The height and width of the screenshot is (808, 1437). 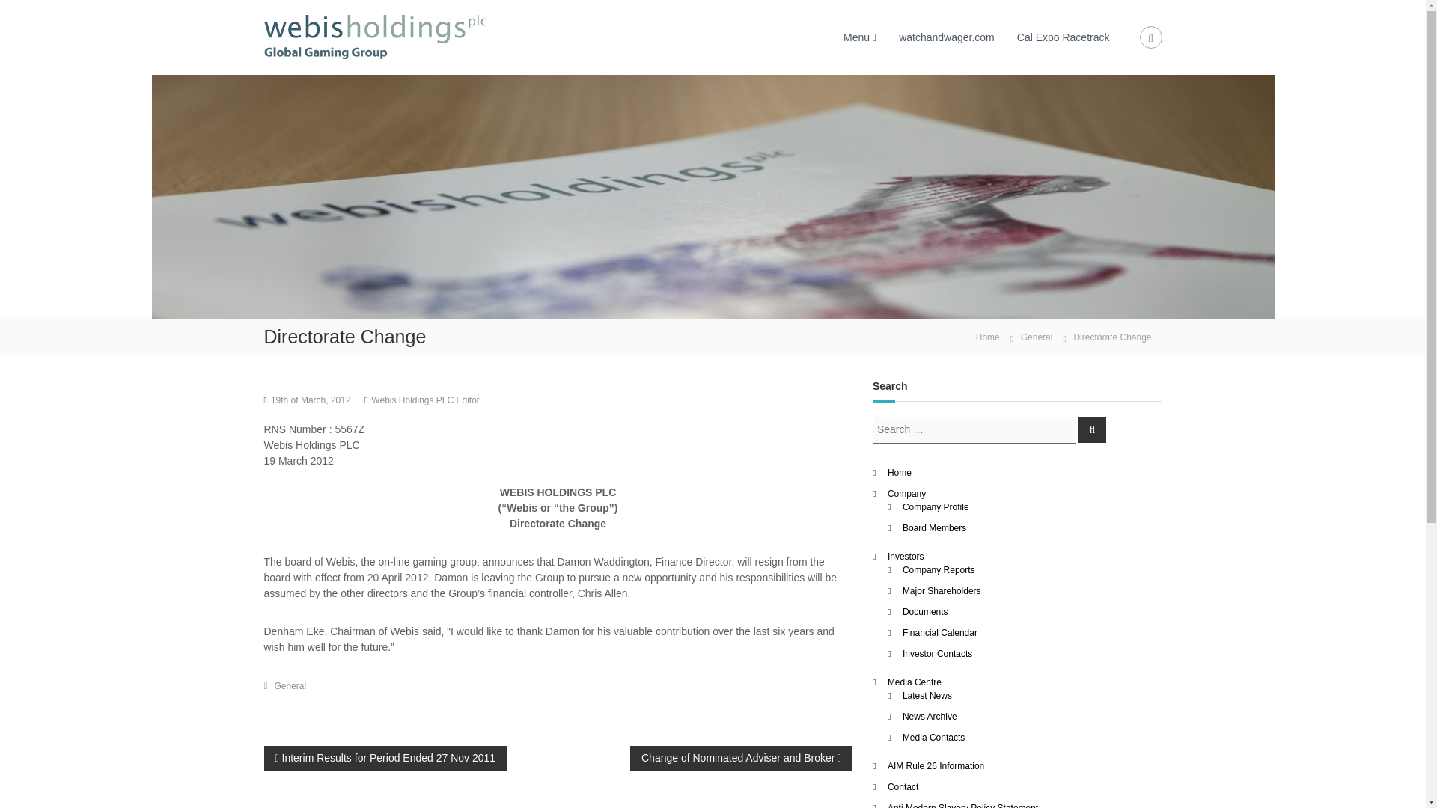 What do you see at coordinates (942, 590) in the screenshot?
I see `Major Shareholders` at bounding box center [942, 590].